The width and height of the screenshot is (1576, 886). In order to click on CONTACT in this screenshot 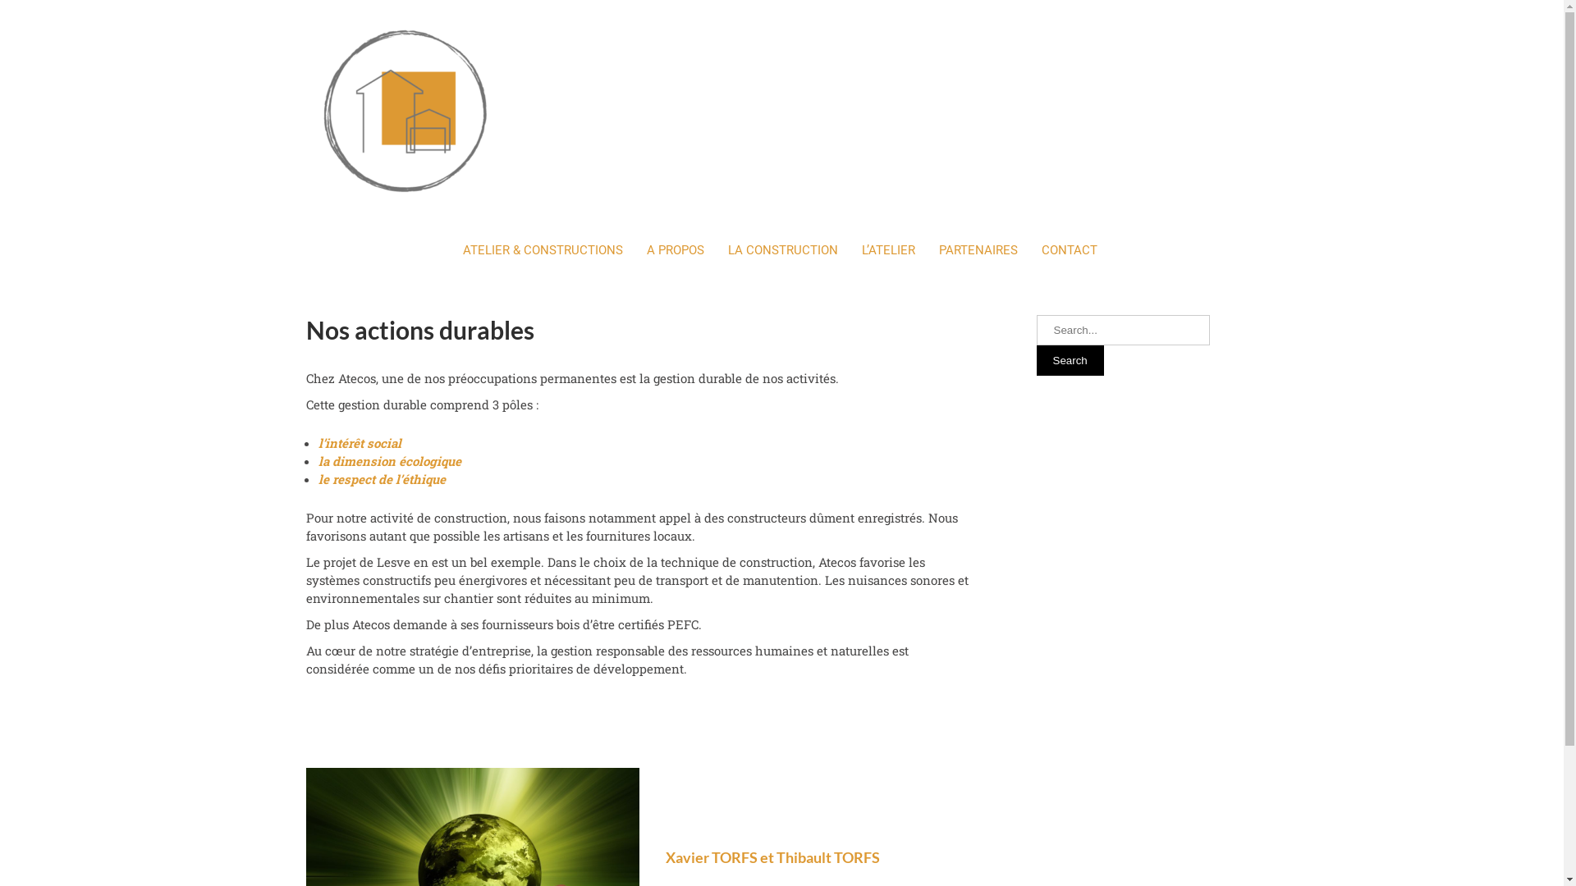, I will do `click(1069, 250)`.